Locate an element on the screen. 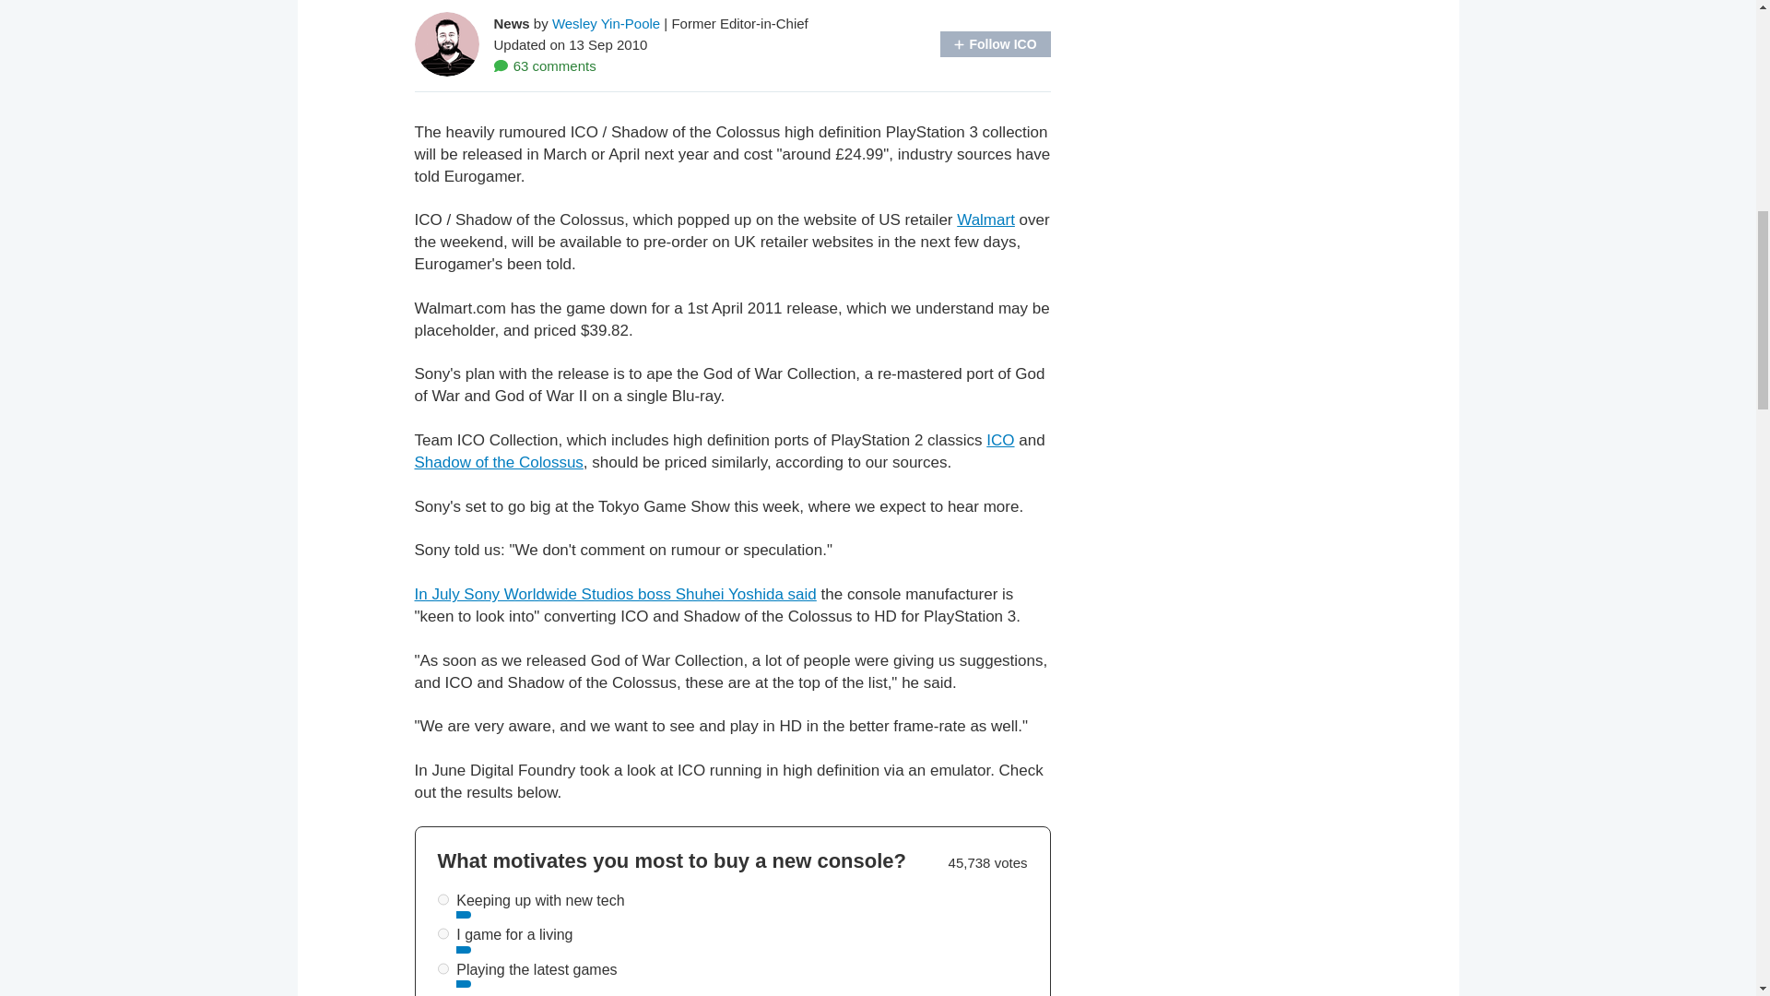 This screenshot has width=1770, height=996. ICO is located at coordinates (999, 440).